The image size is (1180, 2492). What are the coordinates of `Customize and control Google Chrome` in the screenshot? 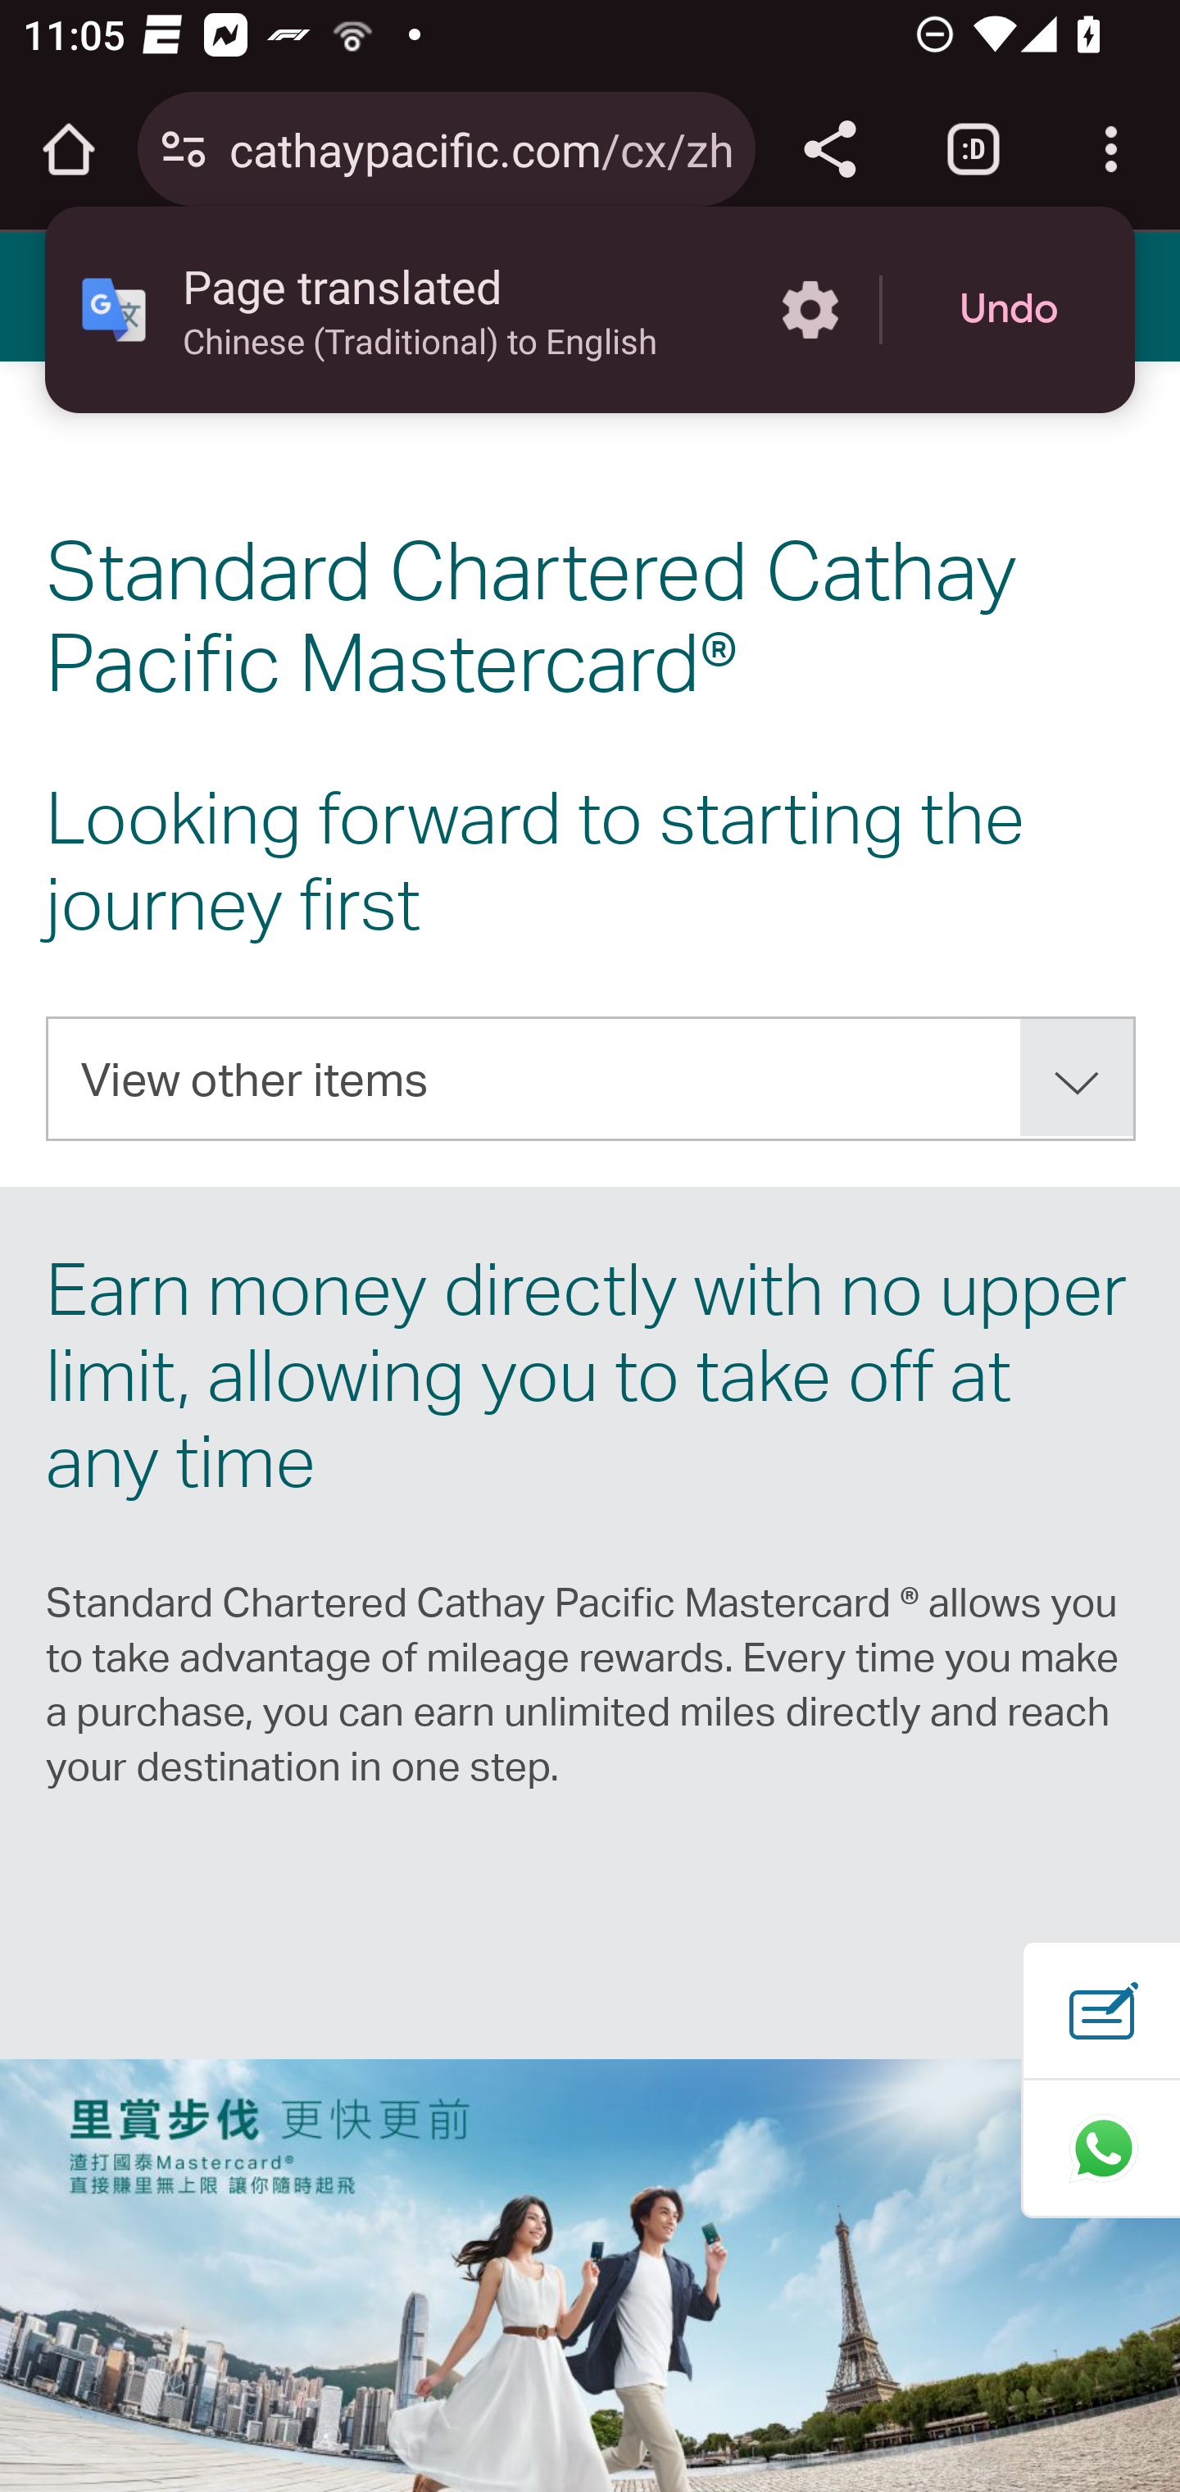 It's located at (1111, 149).